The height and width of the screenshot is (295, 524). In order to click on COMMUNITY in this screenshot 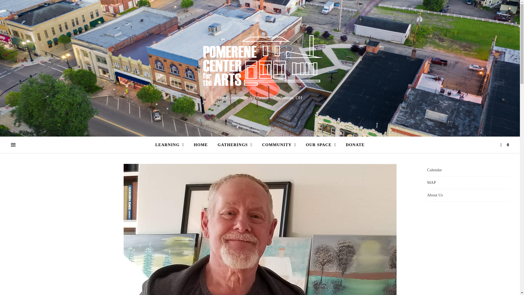, I will do `click(279, 145)`.